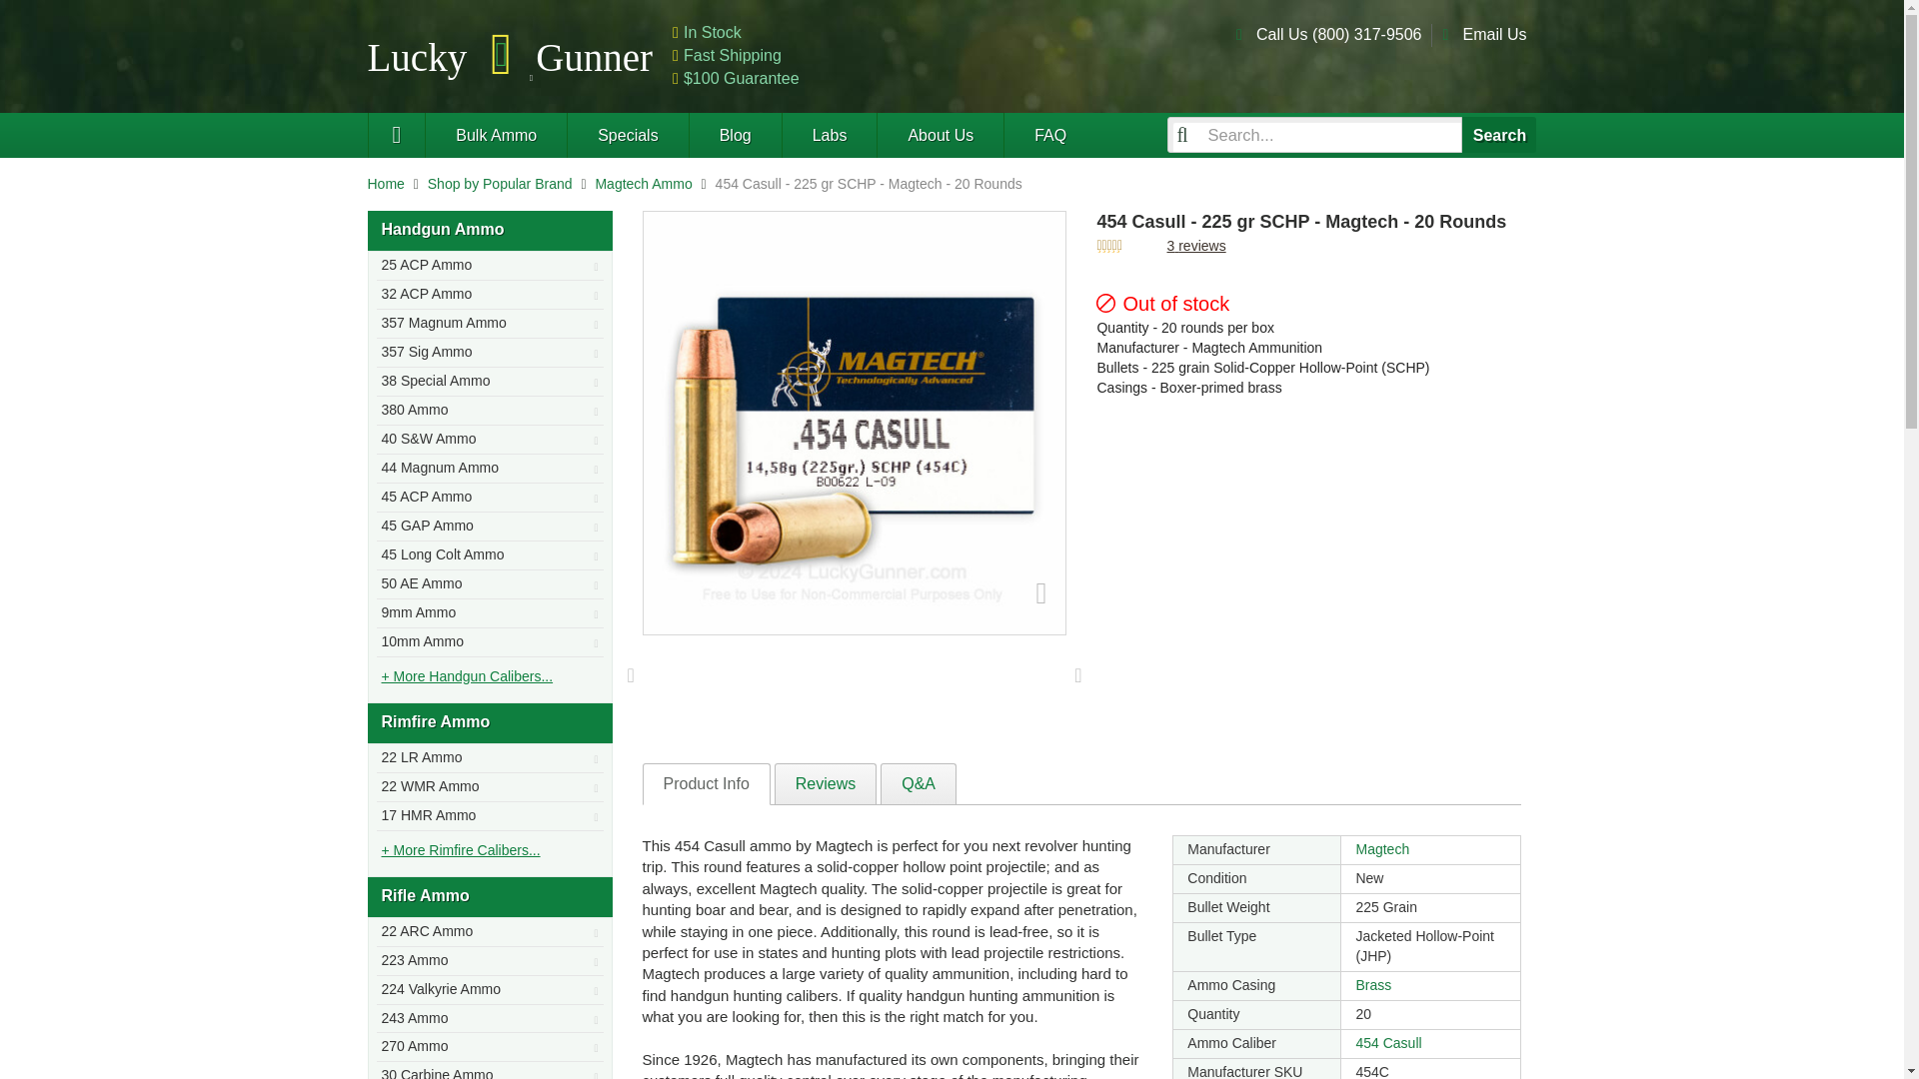  Describe the element at coordinates (511, 56) in the screenshot. I see `Cheap Ammo For Sale at Lucky Gunner` at that location.